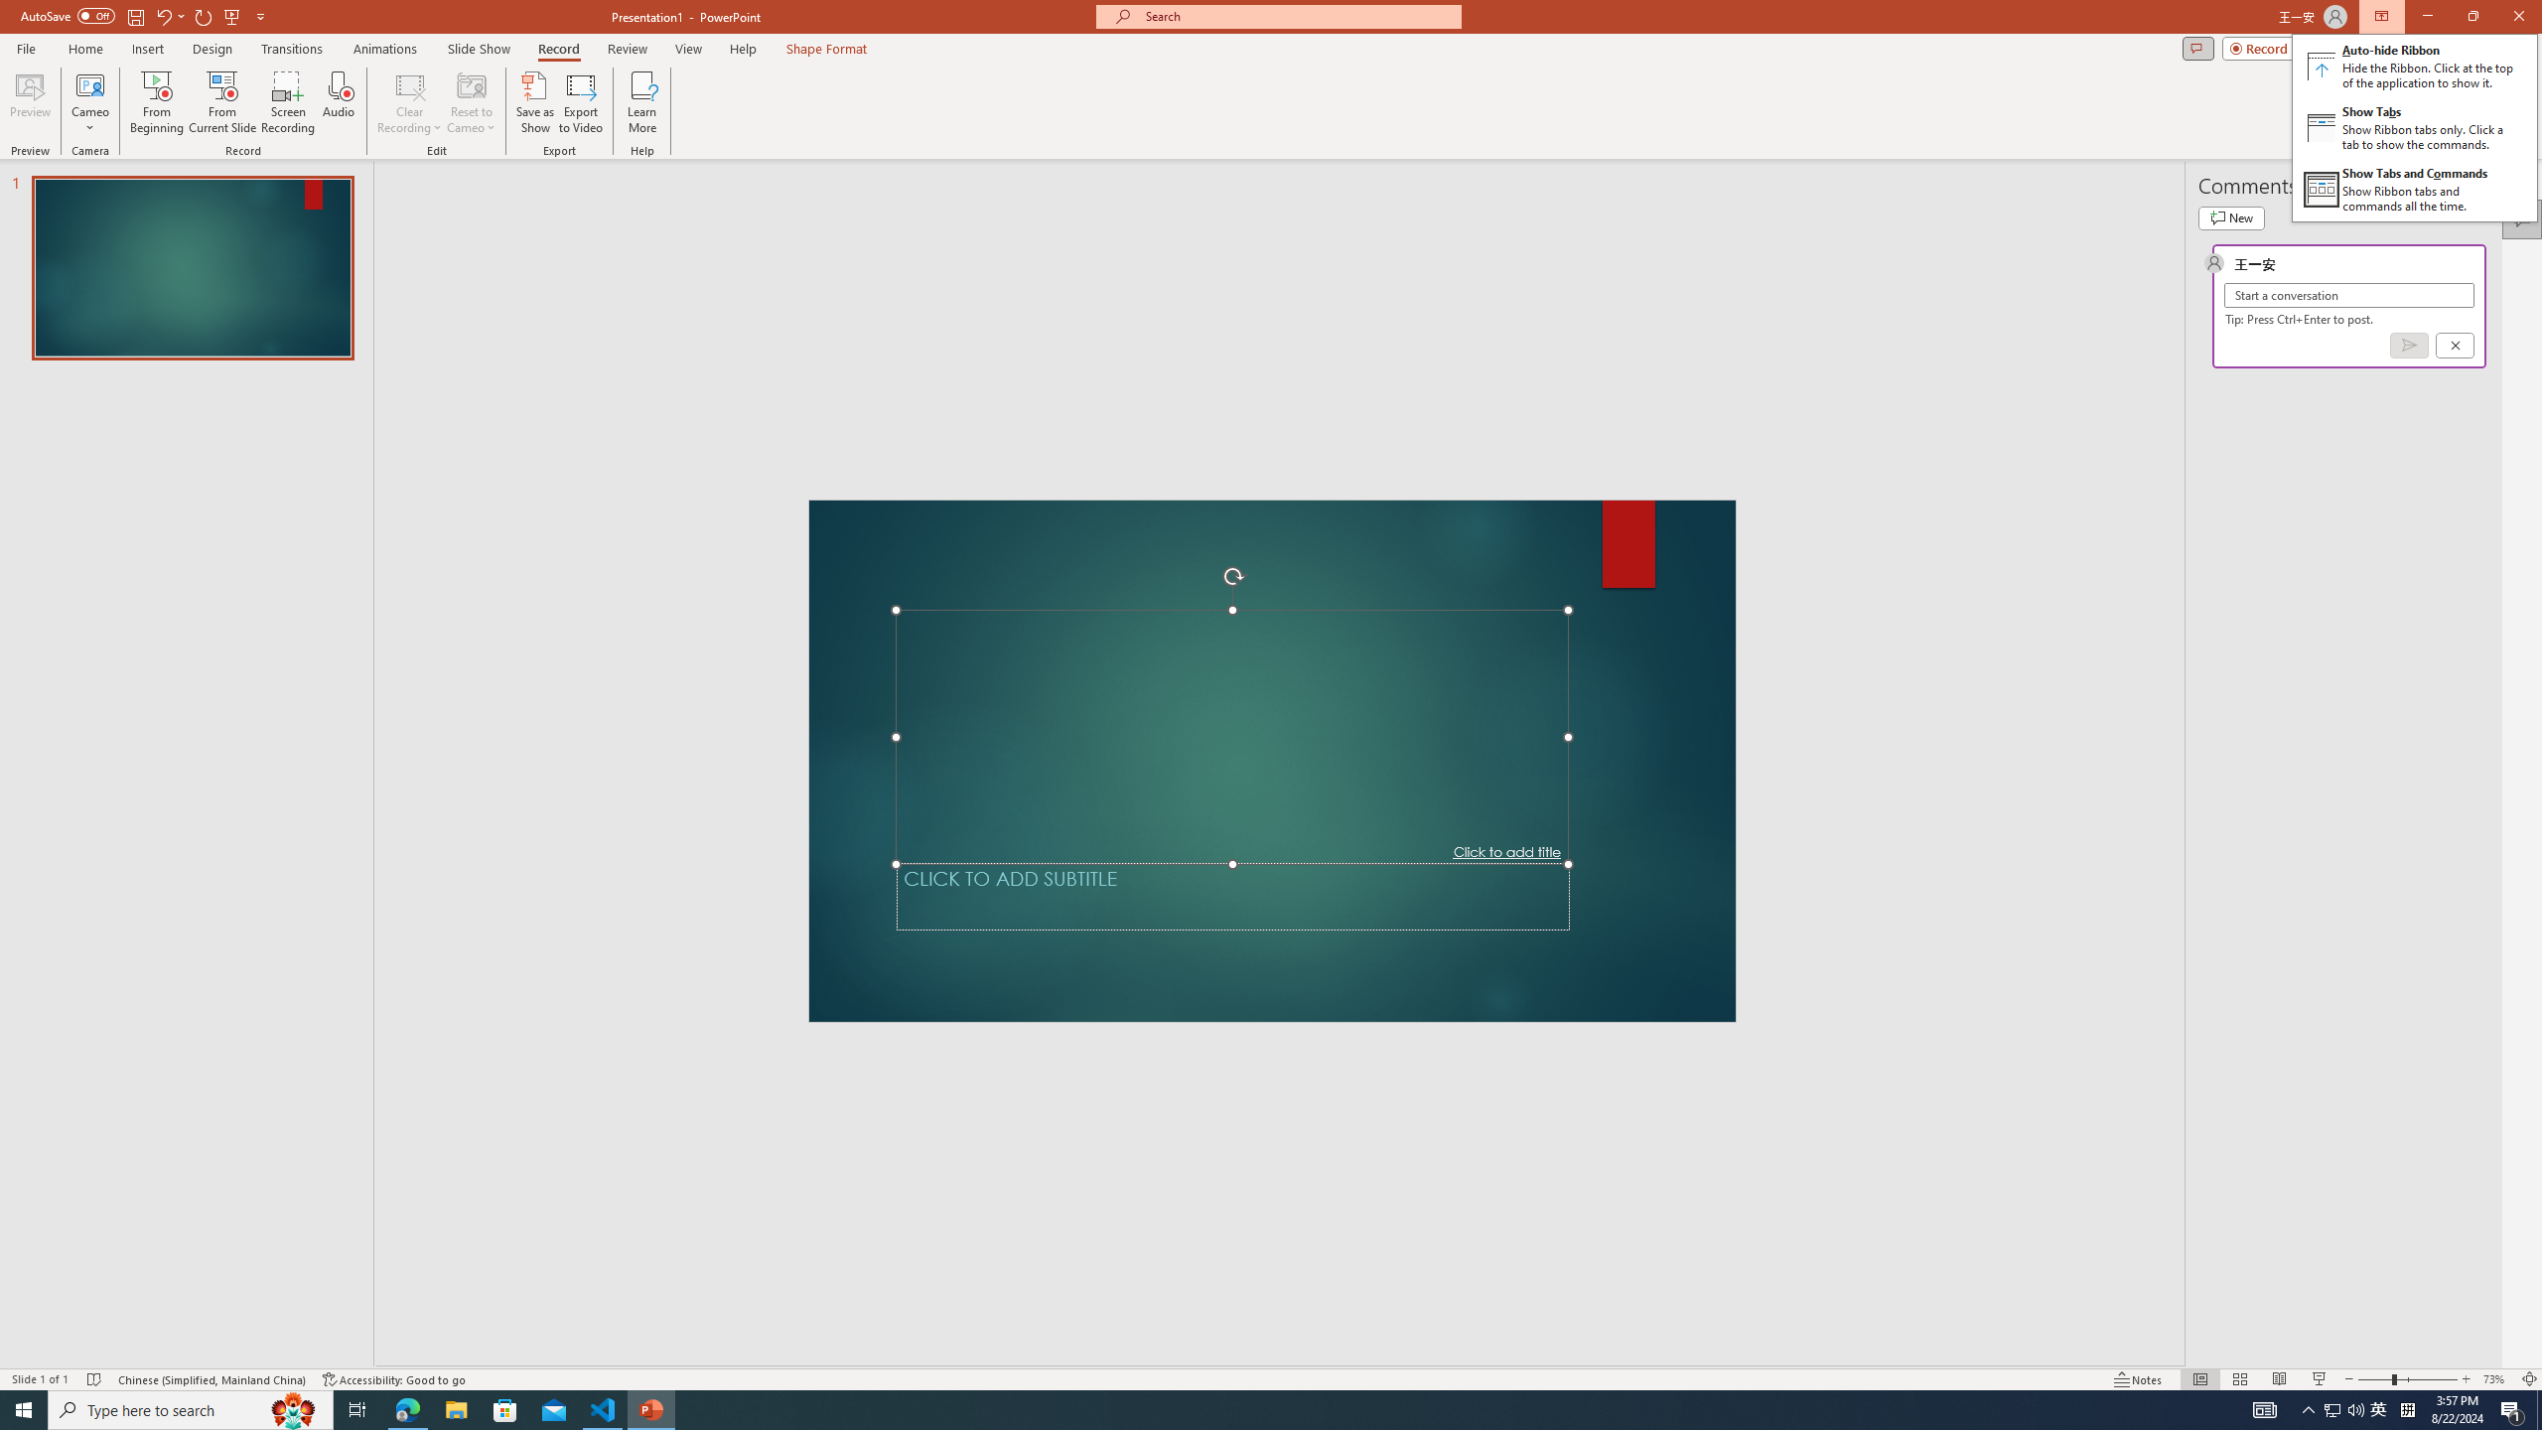 This screenshot has height=1430, width=2542. What do you see at coordinates (2199, 1379) in the screenshot?
I see `Normal` at bounding box center [2199, 1379].